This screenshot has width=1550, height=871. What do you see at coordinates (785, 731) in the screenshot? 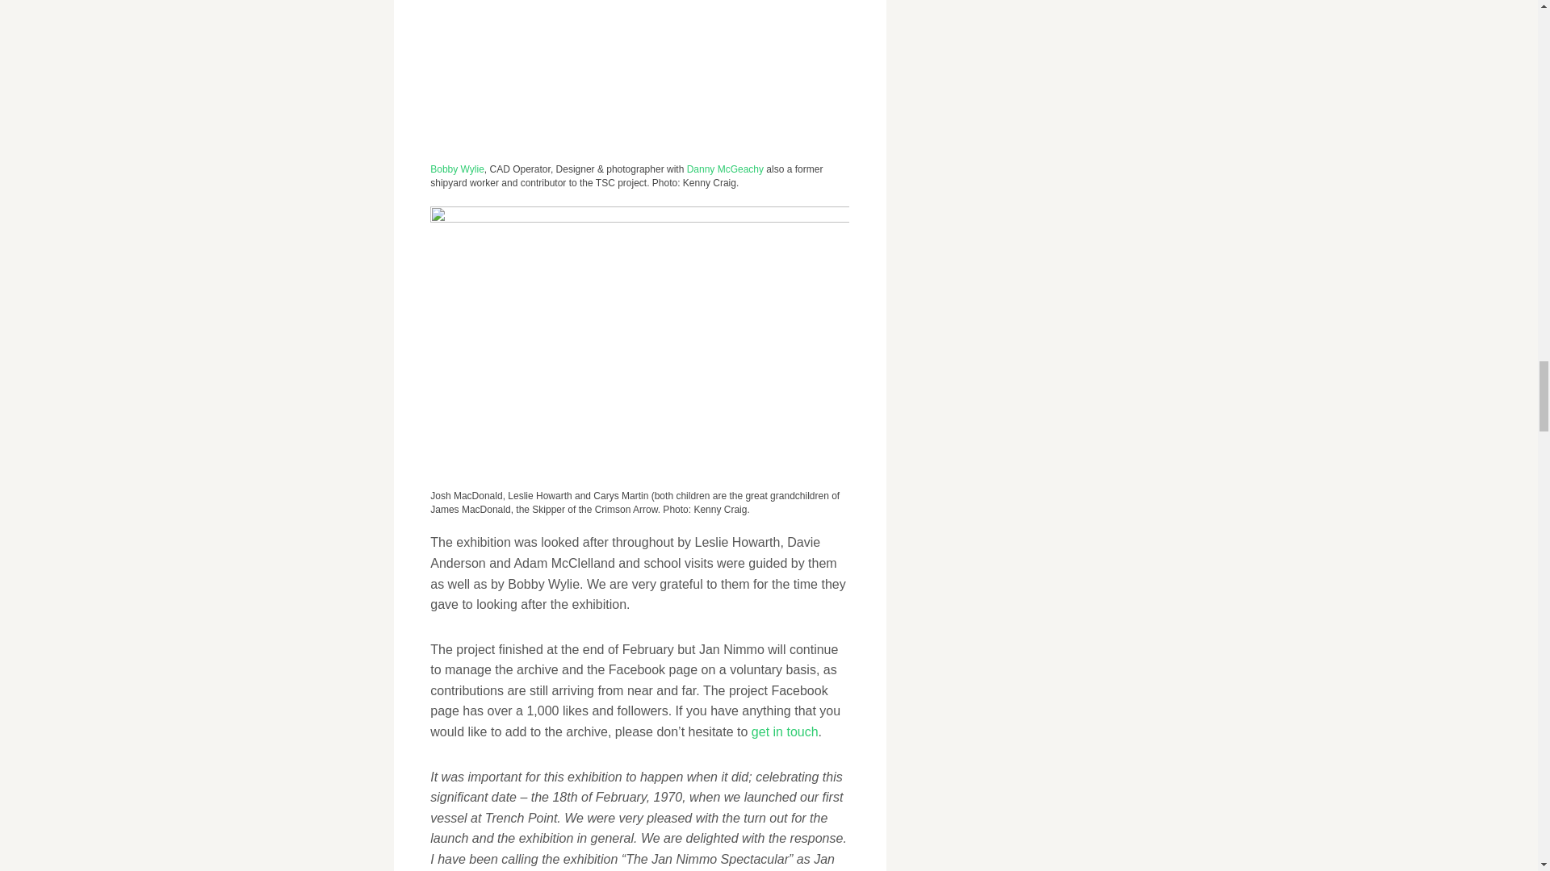
I see `get in touch` at bounding box center [785, 731].